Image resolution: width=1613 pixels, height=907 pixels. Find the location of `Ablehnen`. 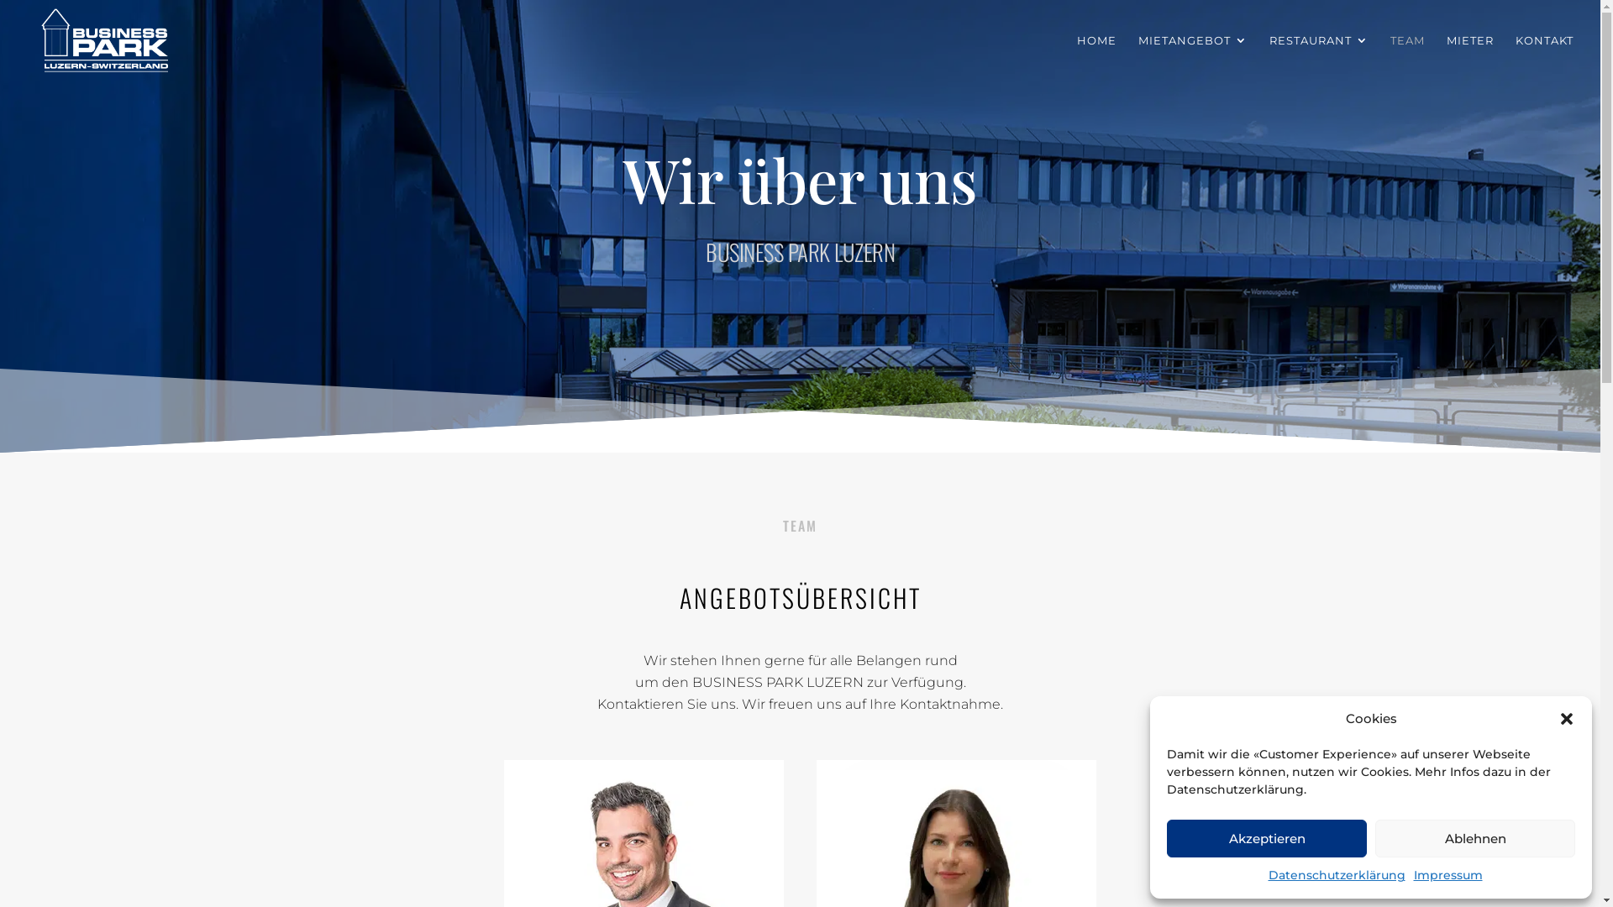

Ablehnen is located at coordinates (1475, 838).